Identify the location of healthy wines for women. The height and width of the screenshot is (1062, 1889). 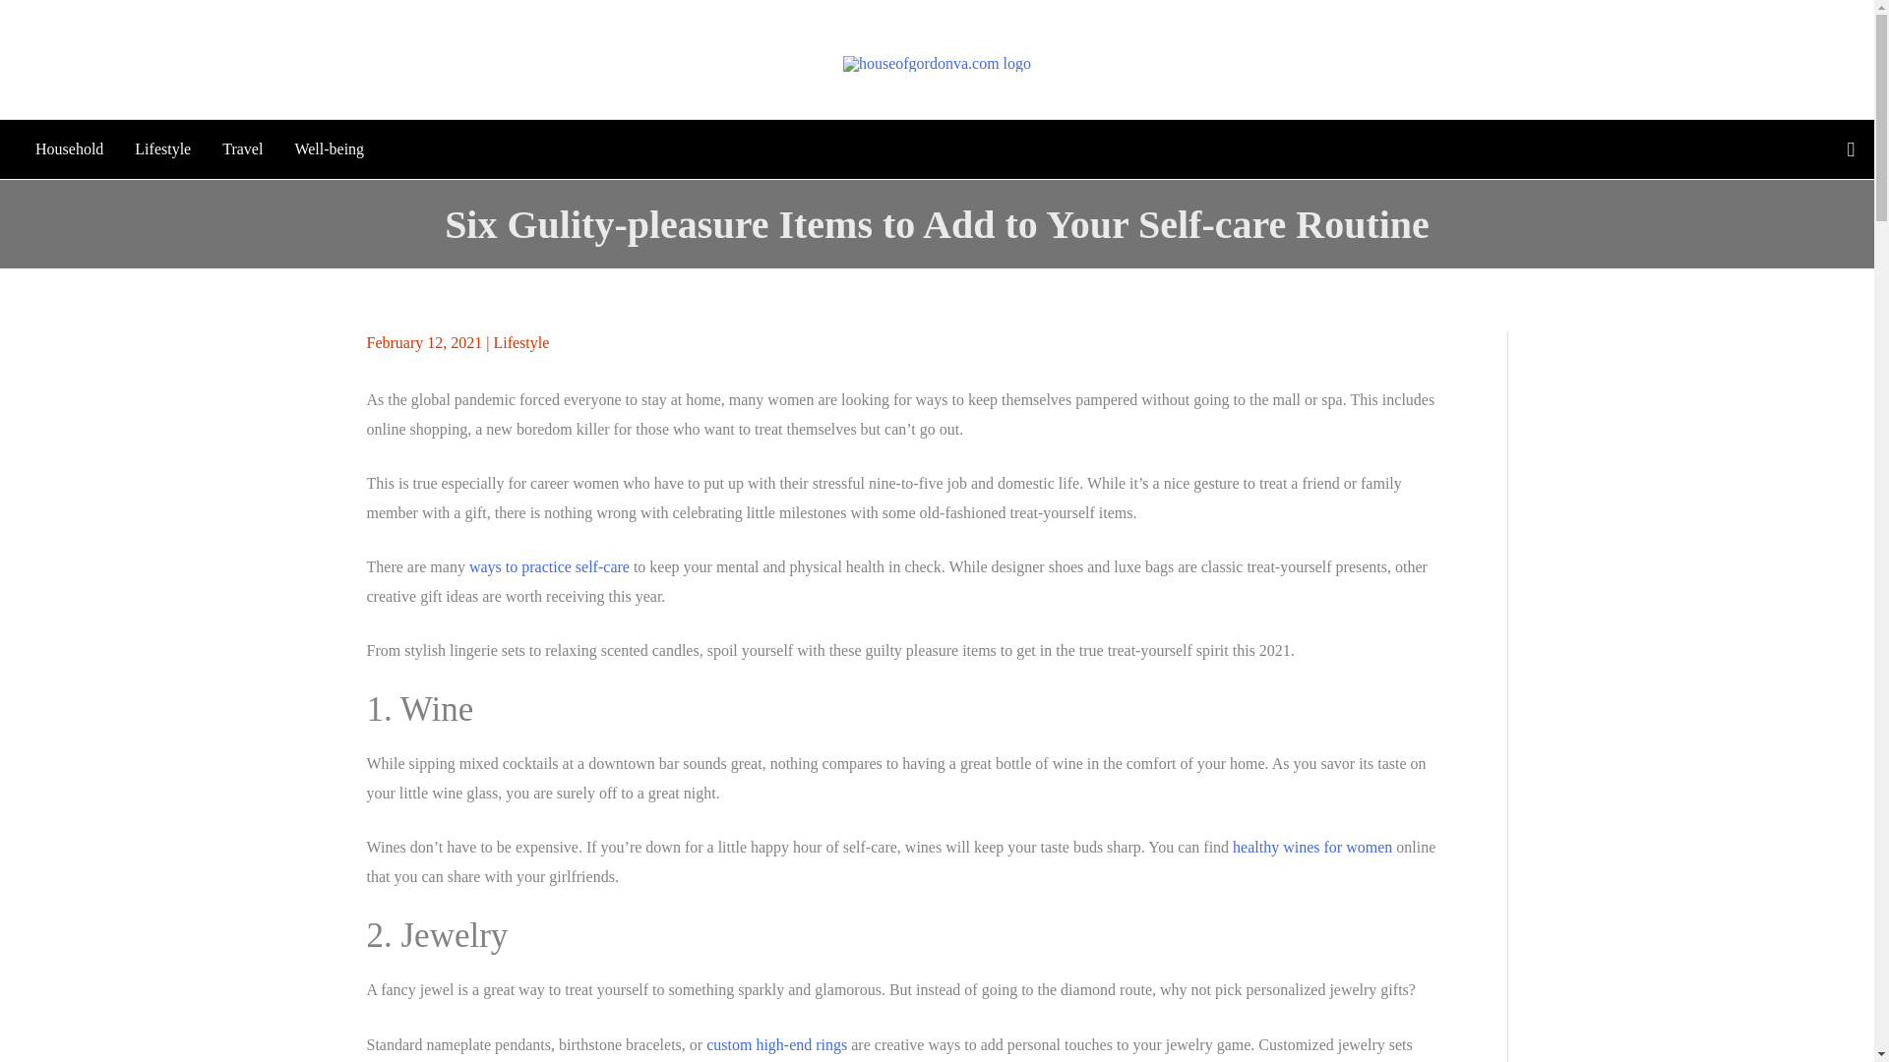
(1312, 848).